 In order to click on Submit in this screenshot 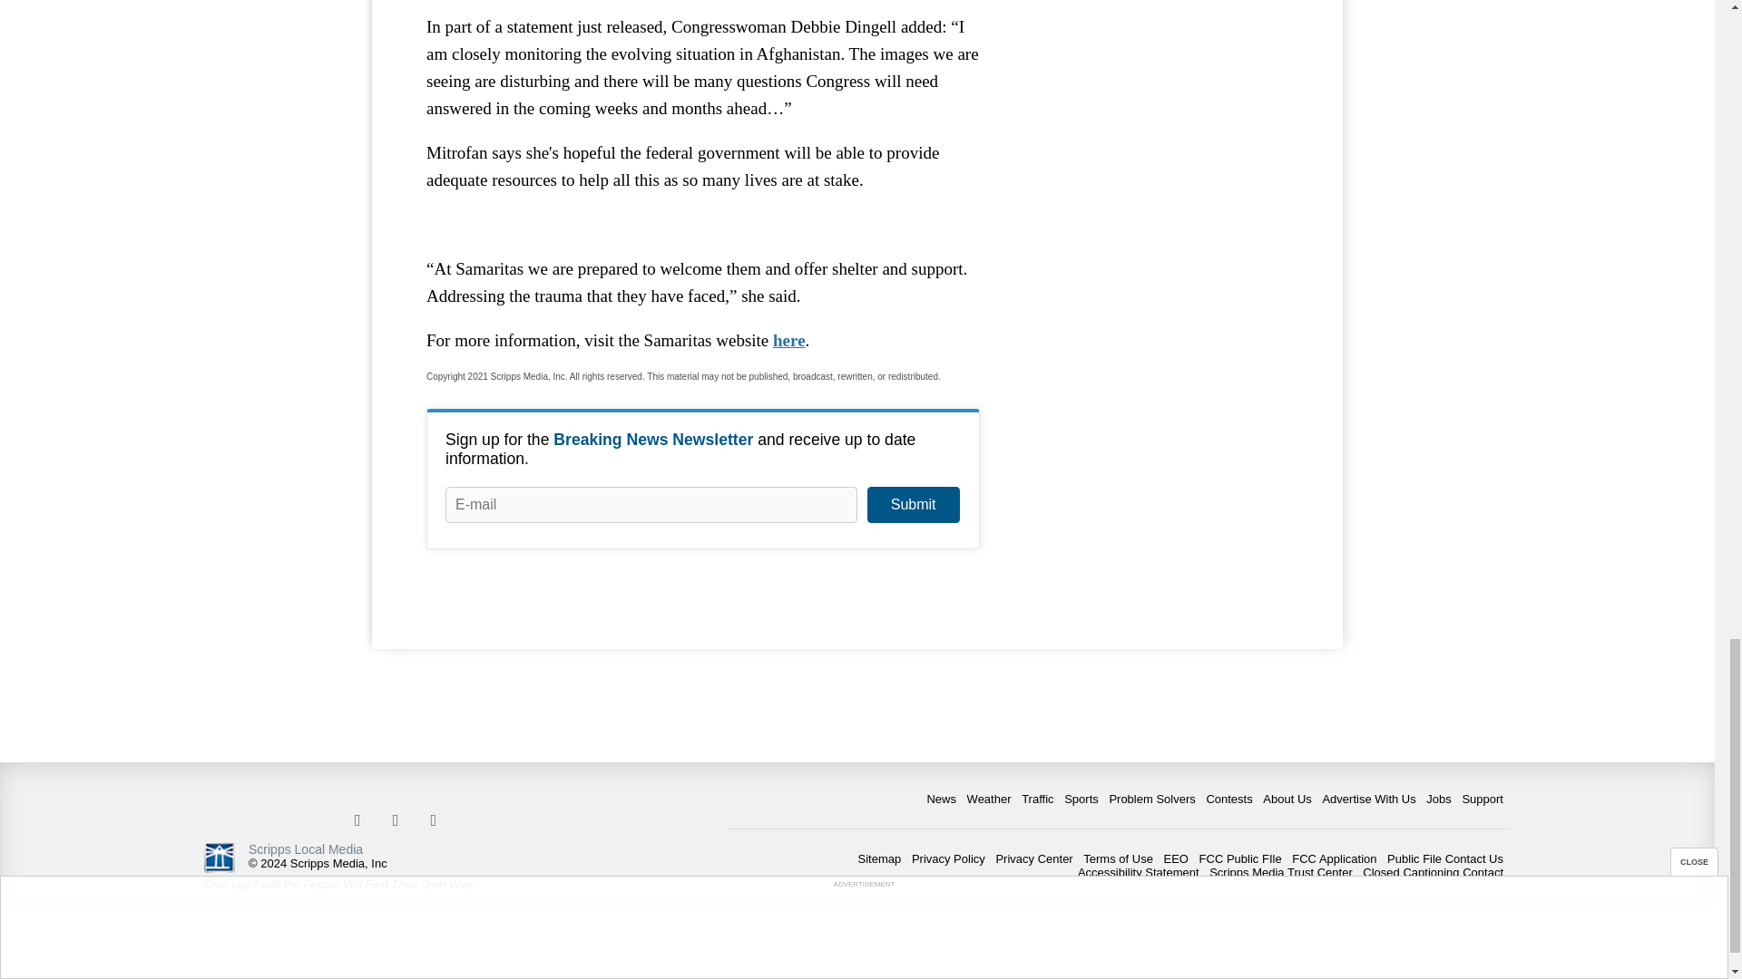, I will do `click(913, 504)`.